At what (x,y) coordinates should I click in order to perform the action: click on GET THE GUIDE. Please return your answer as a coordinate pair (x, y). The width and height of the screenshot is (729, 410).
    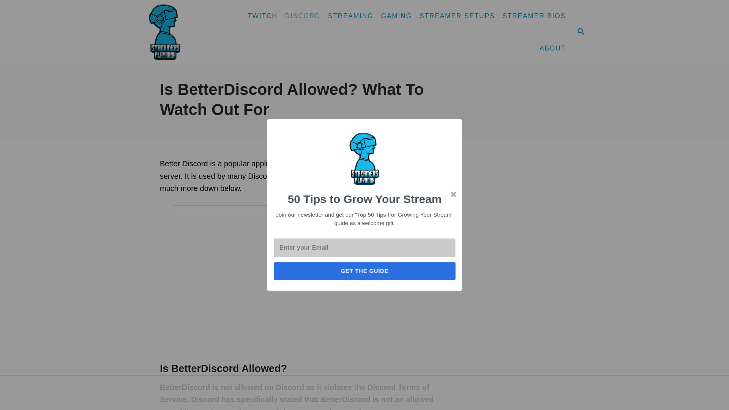
    Looking at the image, I should click on (371, 272).